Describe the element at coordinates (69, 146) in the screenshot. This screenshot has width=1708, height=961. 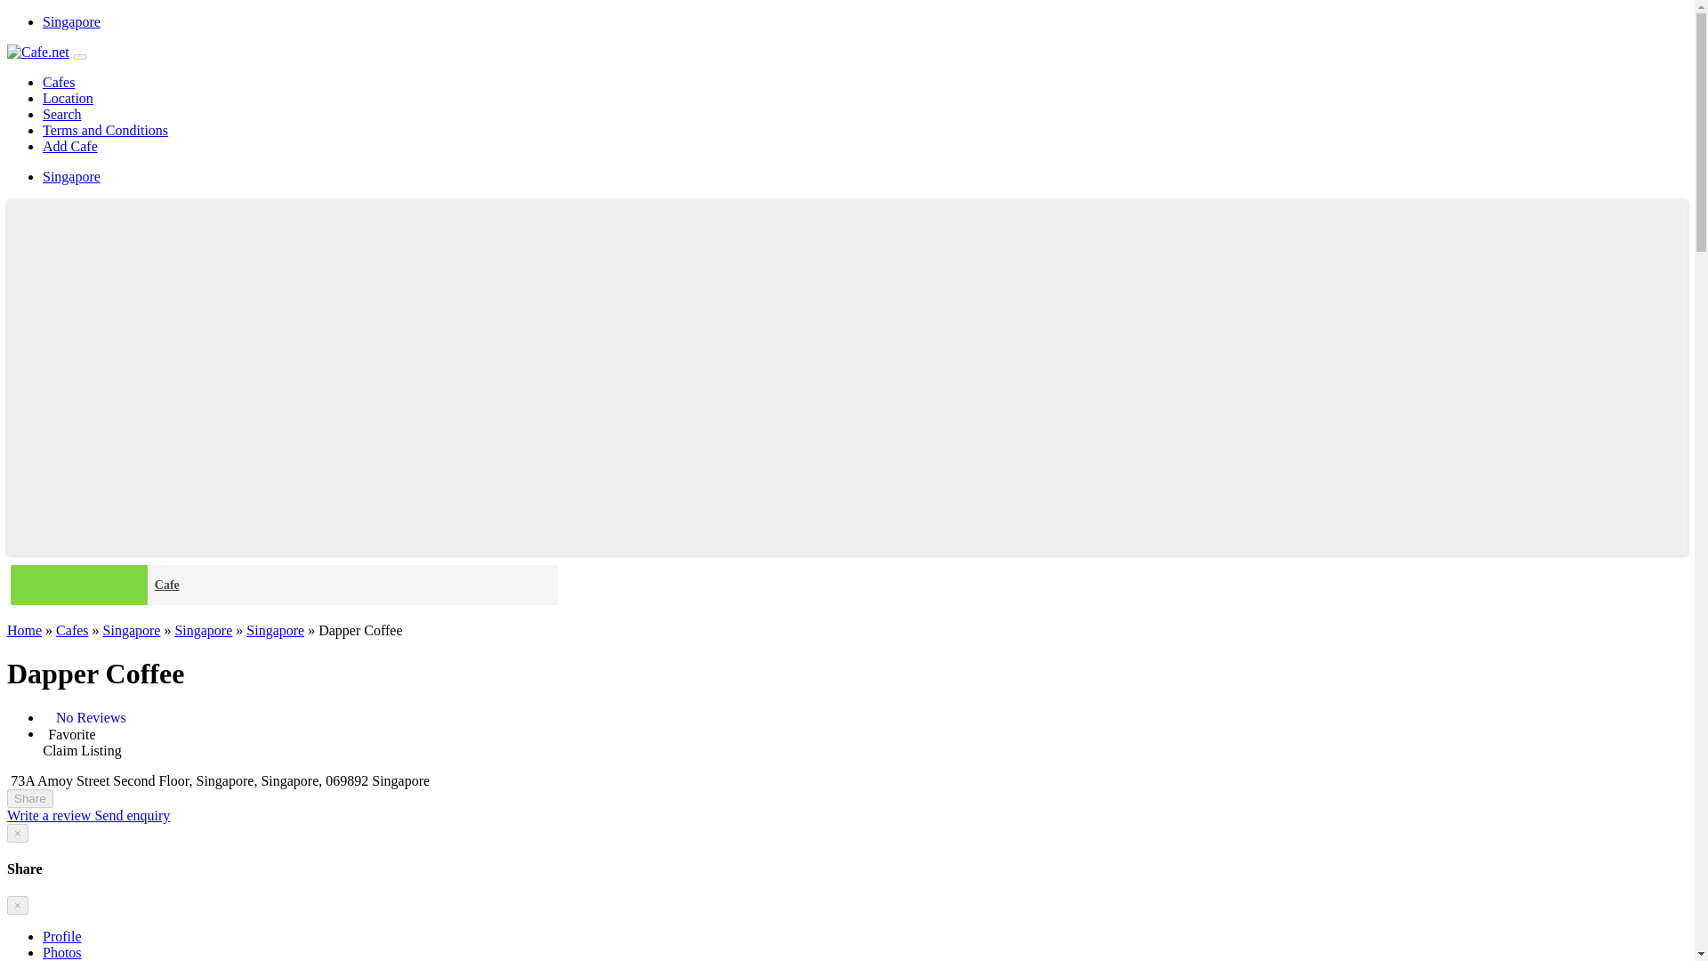
I see `Add Cafe` at that location.